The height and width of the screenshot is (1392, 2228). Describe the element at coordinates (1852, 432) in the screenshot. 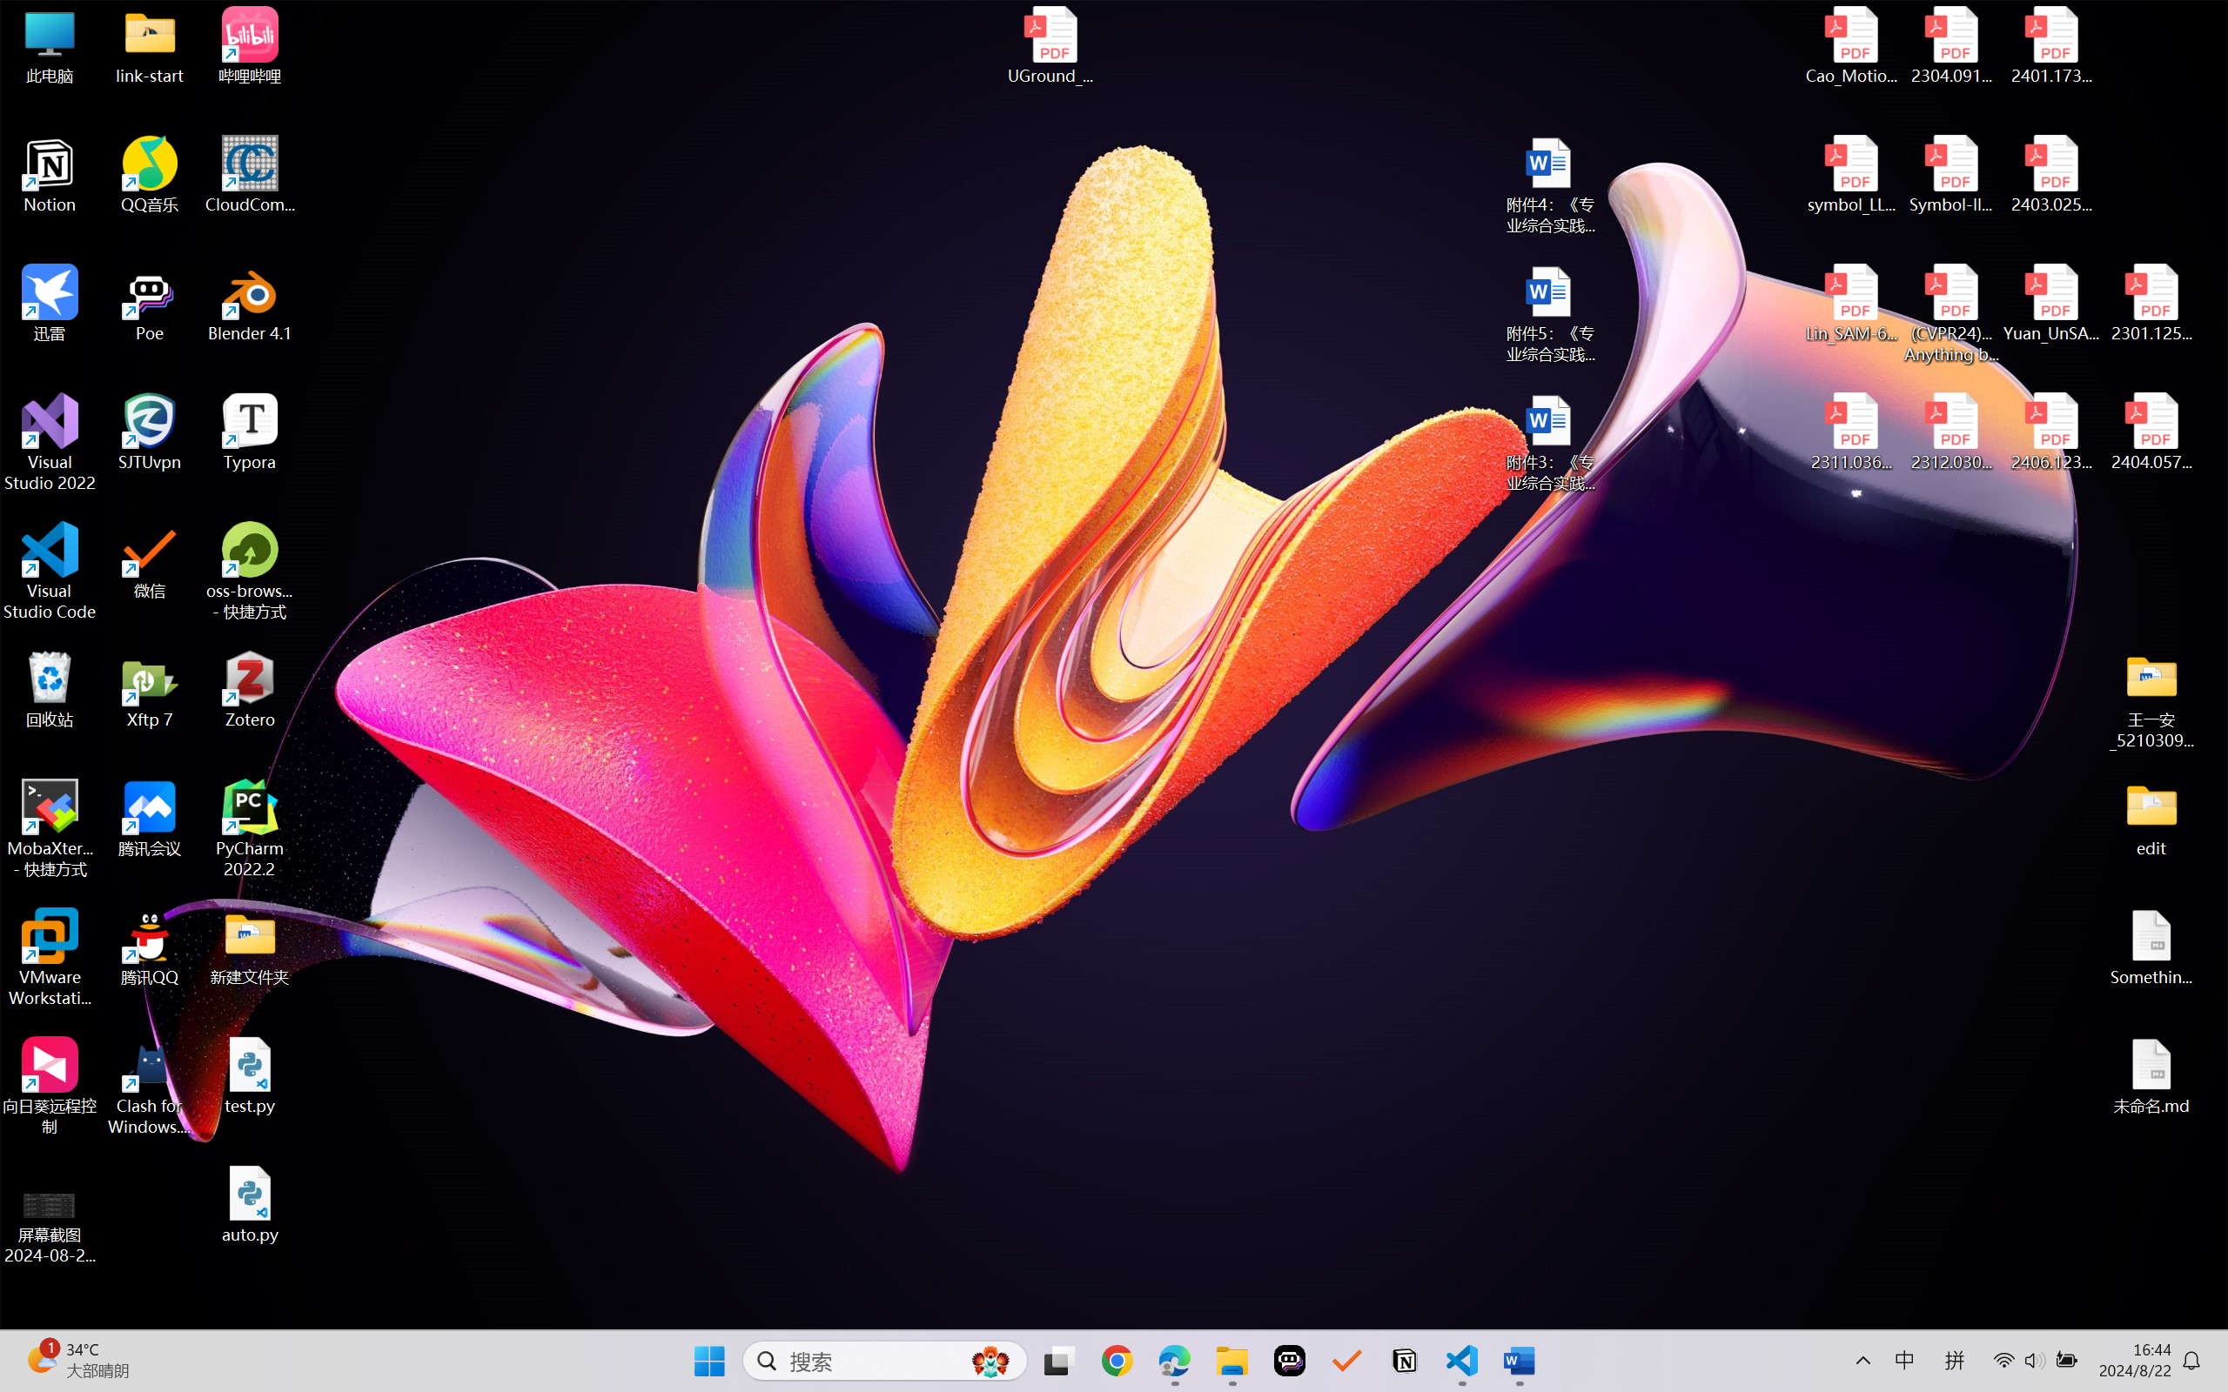

I see `2311.03658v2.pdf` at that location.